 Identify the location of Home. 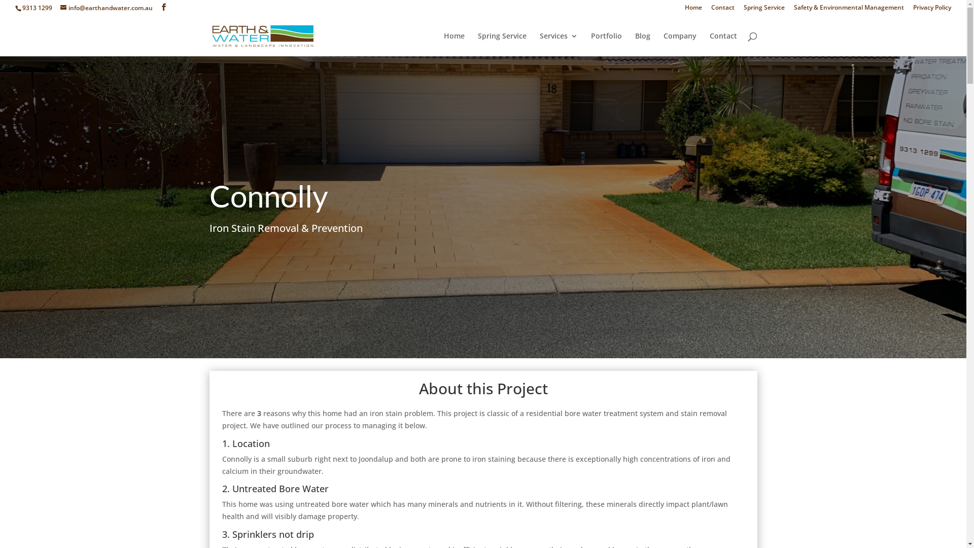
(454, 45).